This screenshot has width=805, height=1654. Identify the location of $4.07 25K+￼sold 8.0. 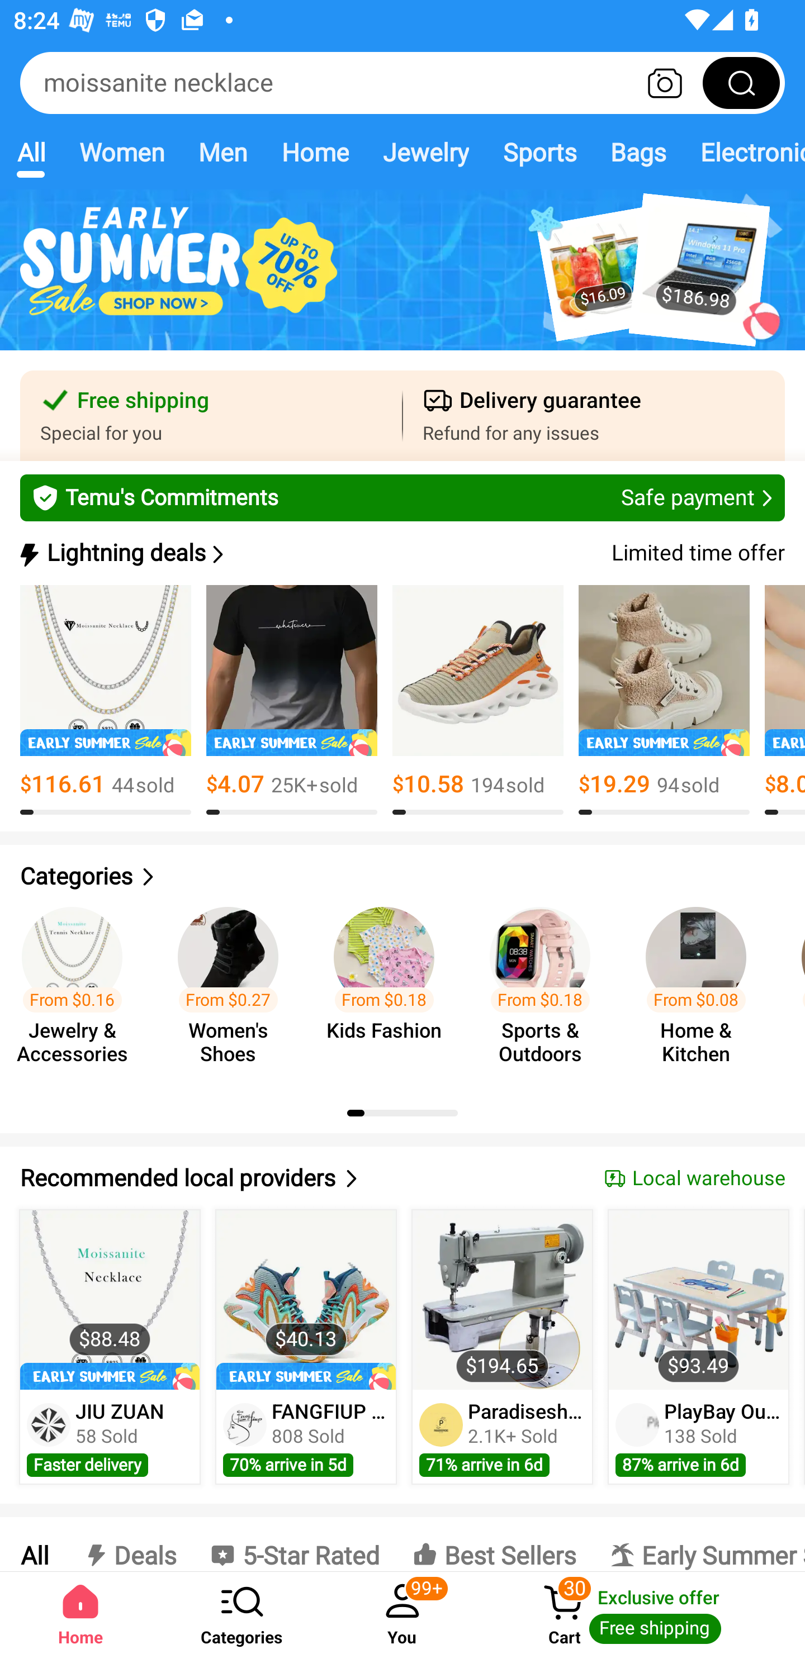
(292, 700).